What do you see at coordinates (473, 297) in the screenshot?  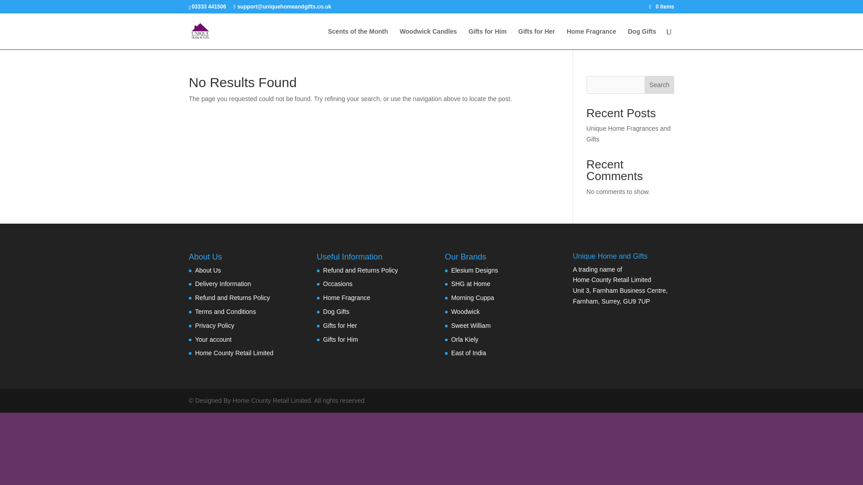 I see `Morning Cuppa` at bounding box center [473, 297].